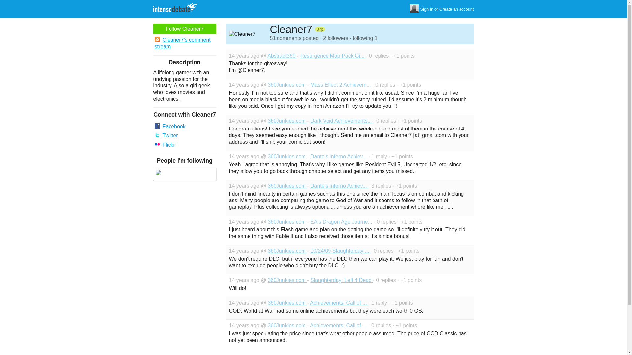 Image resolution: width=632 pixels, height=355 pixels. What do you see at coordinates (287, 251) in the screenshot?
I see `360Junkies.com` at bounding box center [287, 251].